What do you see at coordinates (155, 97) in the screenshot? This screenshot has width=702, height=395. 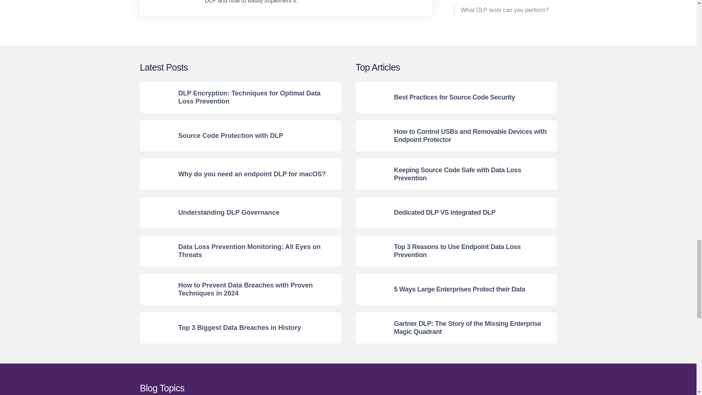 I see `DLP Encryption: Techniques for Optimal Data Loss Prevention` at bounding box center [155, 97].